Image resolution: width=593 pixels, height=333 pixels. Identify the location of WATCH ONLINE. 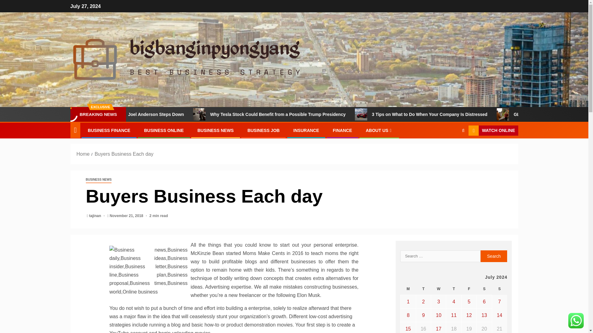
(493, 131).